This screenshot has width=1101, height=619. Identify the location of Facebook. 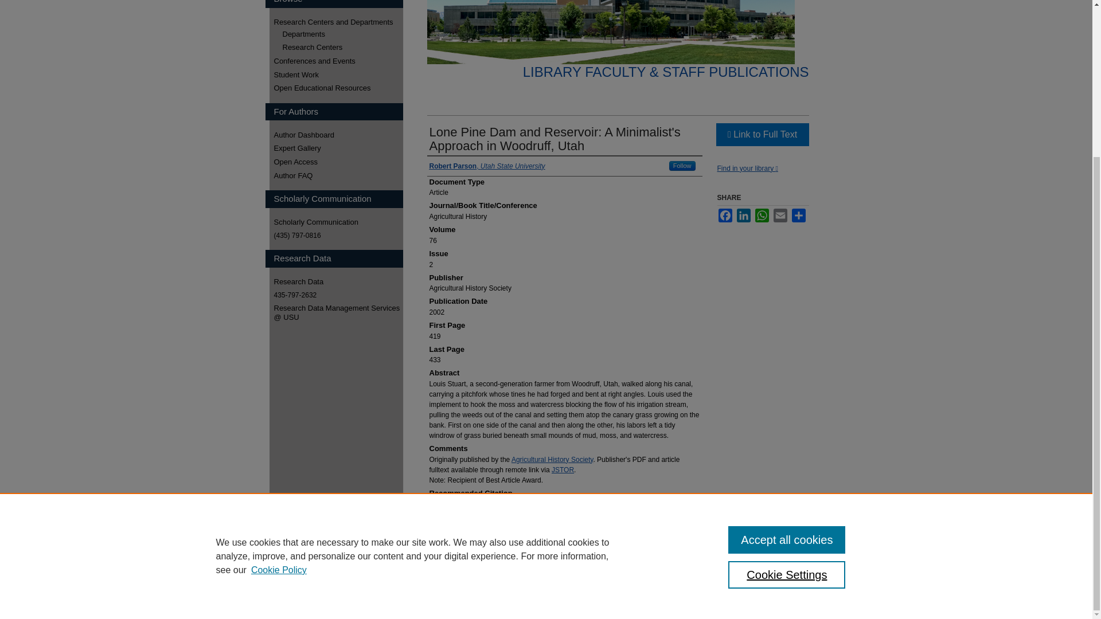
(725, 215).